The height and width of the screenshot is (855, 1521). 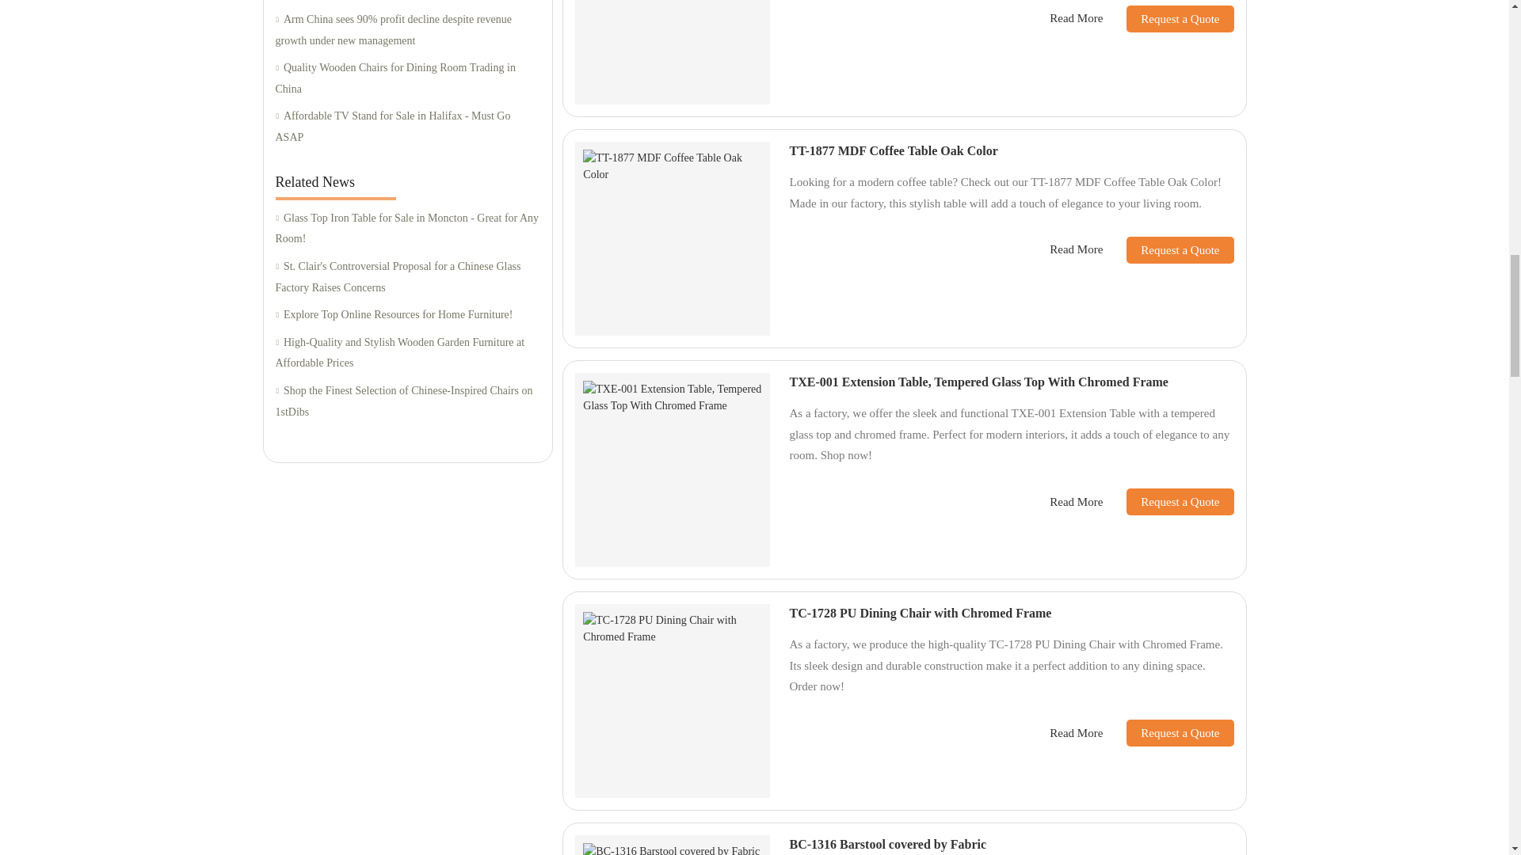 I want to click on Explore Top Online Resources for Home Furniture!, so click(x=407, y=315).